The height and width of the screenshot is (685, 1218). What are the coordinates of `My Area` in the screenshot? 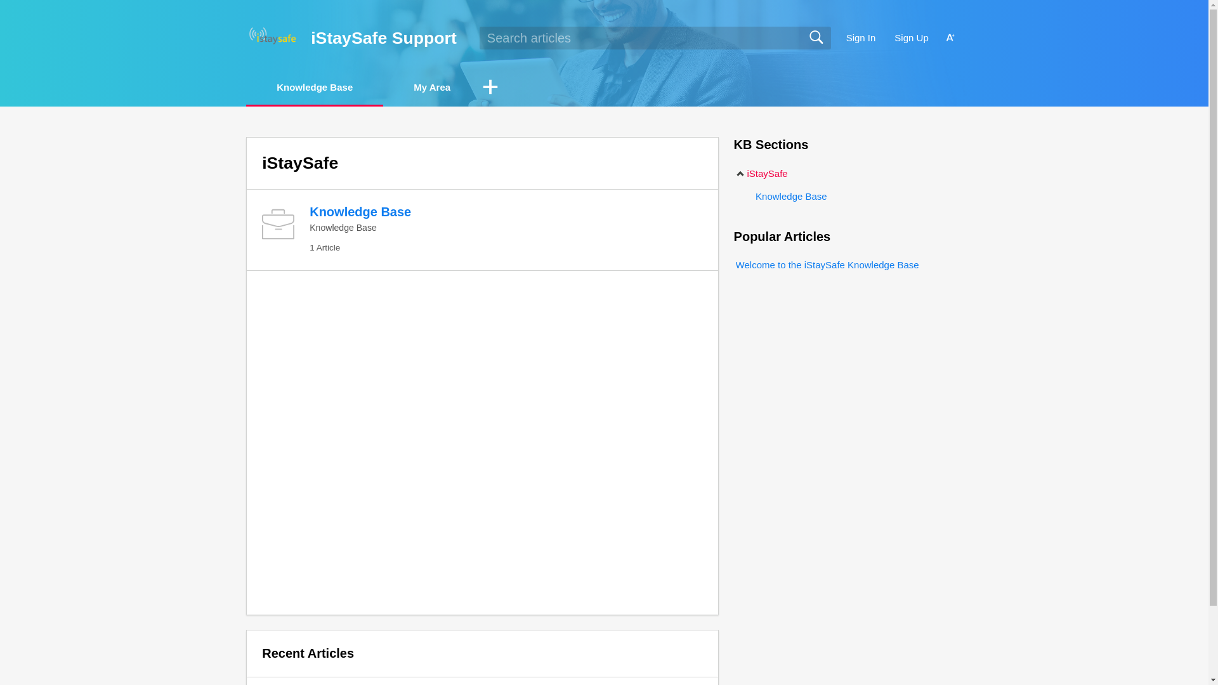 It's located at (432, 88).